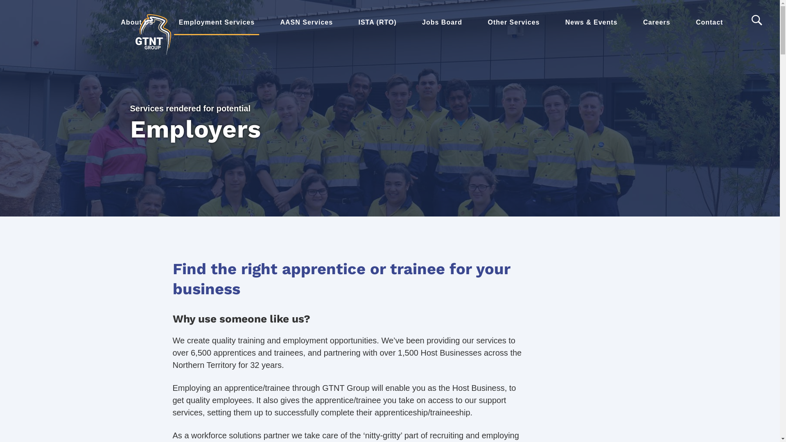 This screenshot has width=786, height=442. Describe the element at coordinates (306, 23) in the screenshot. I see `AASN Services` at that location.